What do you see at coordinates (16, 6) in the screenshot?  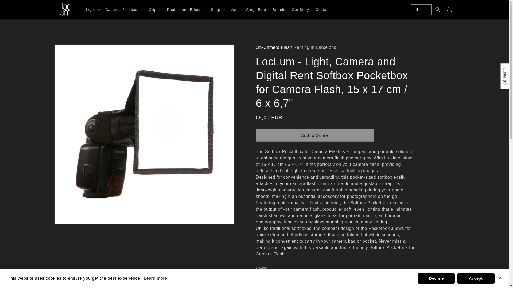 I see `Skip to content` at bounding box center [16, 6].